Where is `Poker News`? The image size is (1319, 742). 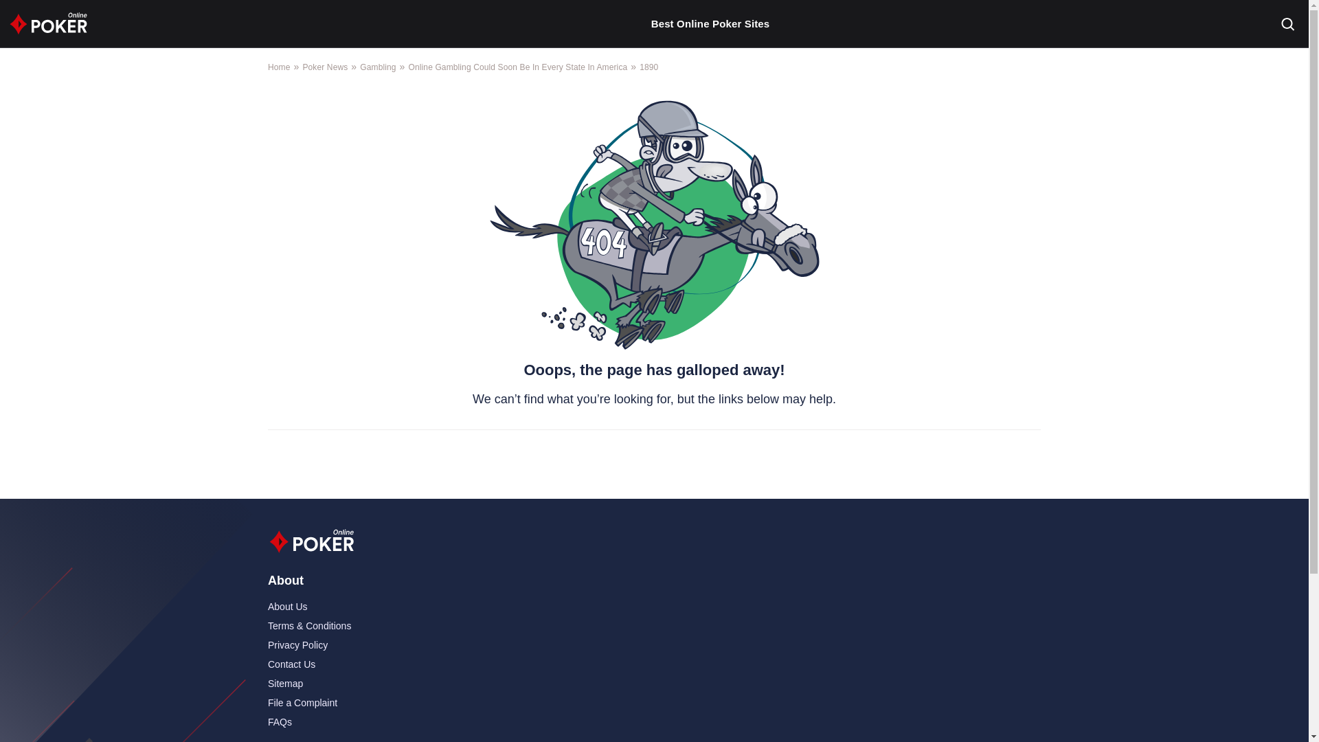
Poker News is located at coordinates (324, 67).